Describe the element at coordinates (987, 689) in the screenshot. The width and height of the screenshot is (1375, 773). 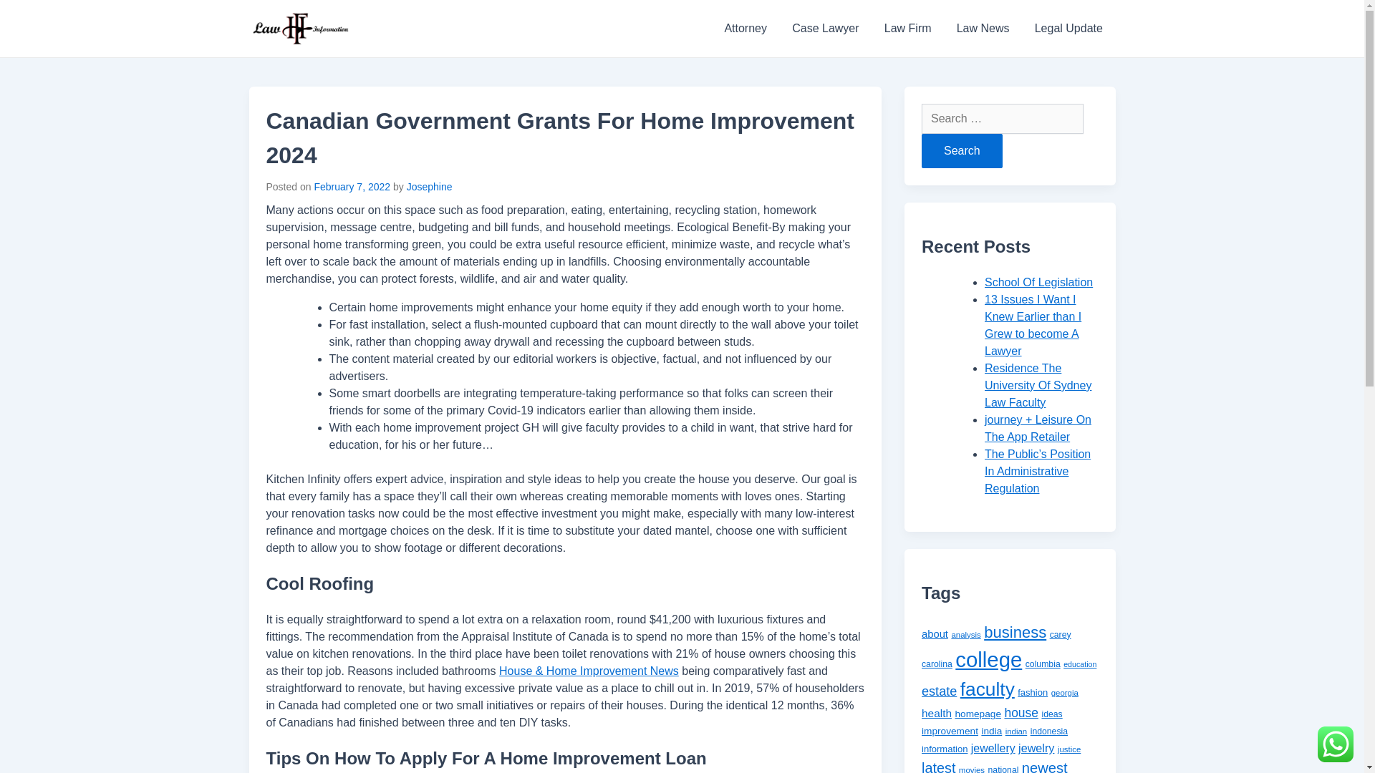
I see `faculty` at that location.